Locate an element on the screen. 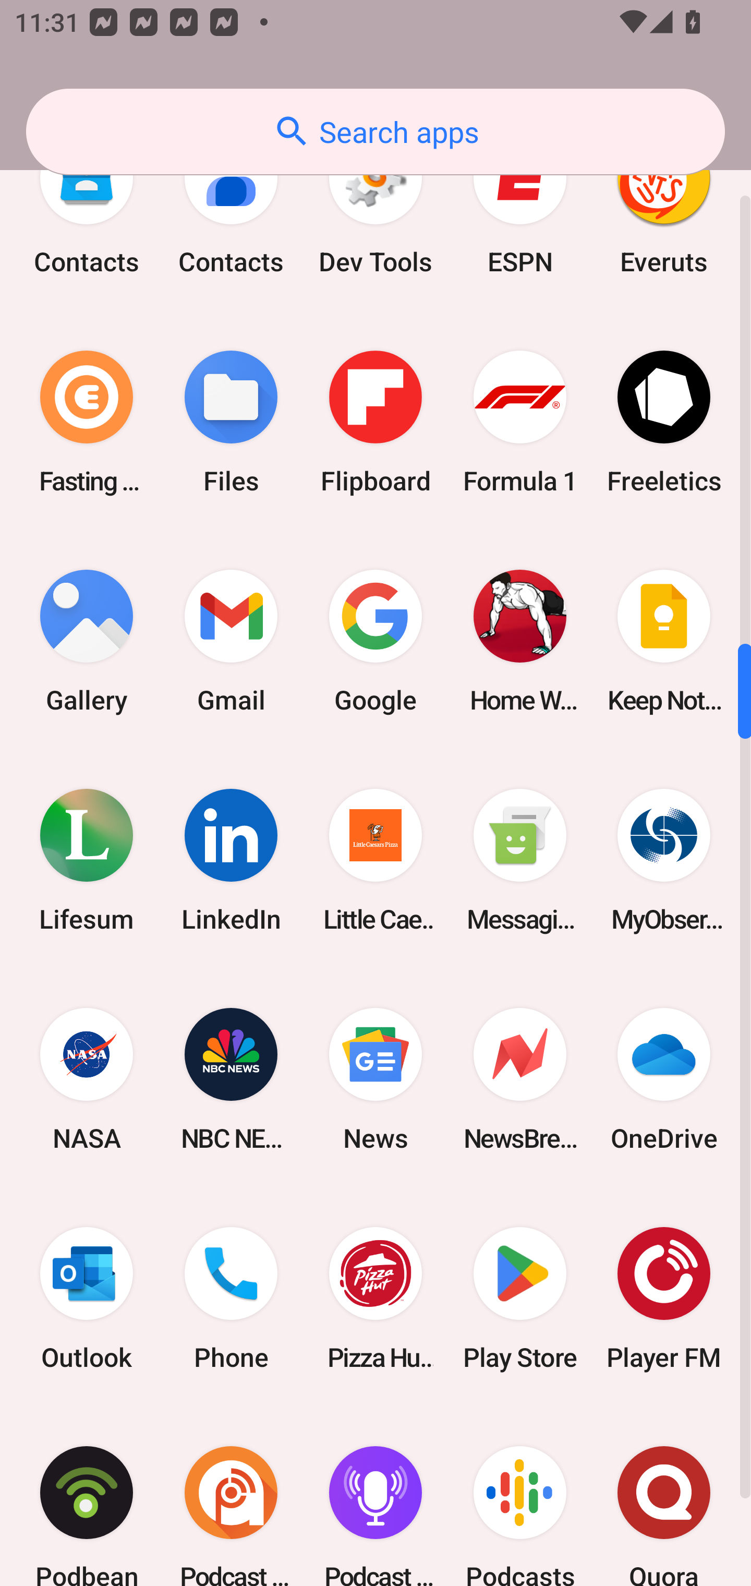 The image size is (751, 1586). Podcast Addict is located at coordinates (231, 1497).